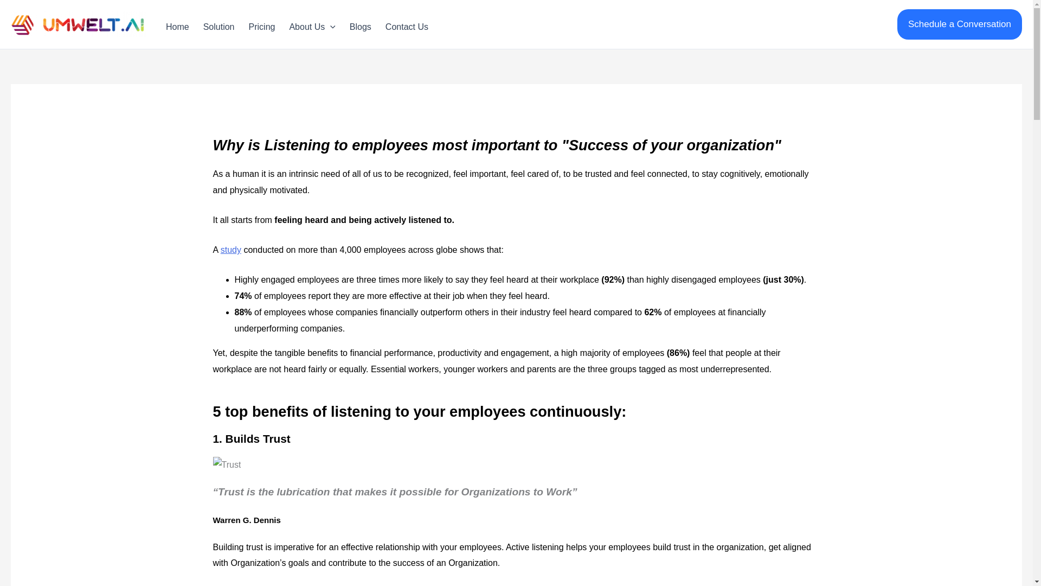 This screenshot has height=586, width=1041. Describe the element at coordinates (310, 24) in the screenshot. I see `About Us` at that location.